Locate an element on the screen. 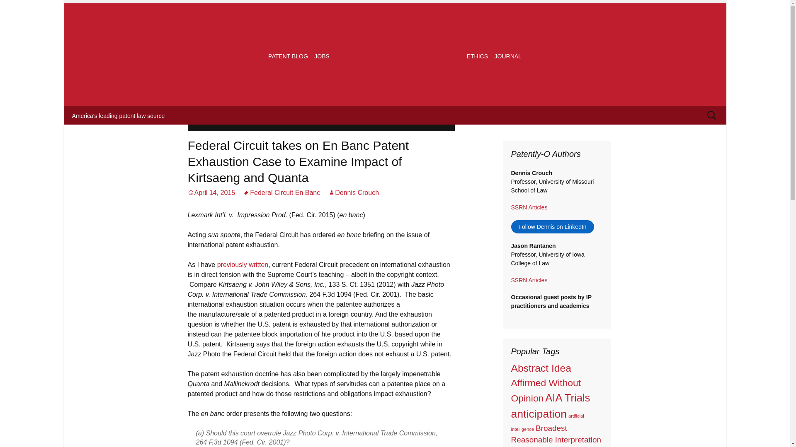 Image resolution: width=796 pixels, height=447 pixels. JOURNAL is located at coordinates (507, 56).